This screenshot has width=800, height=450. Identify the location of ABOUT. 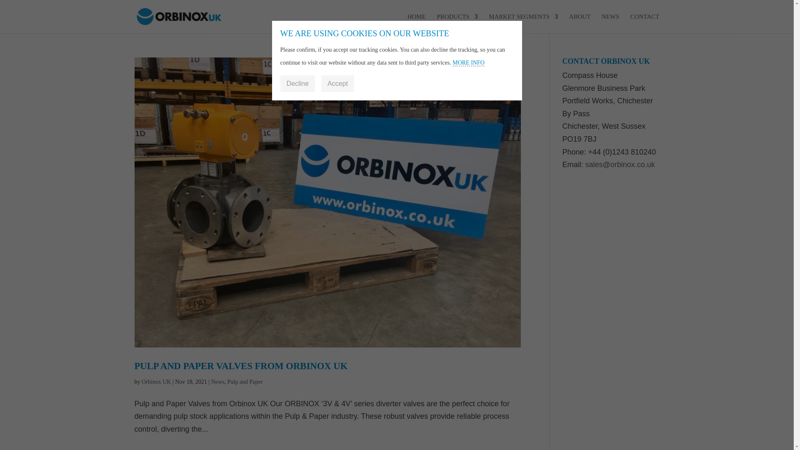
(580, 23).